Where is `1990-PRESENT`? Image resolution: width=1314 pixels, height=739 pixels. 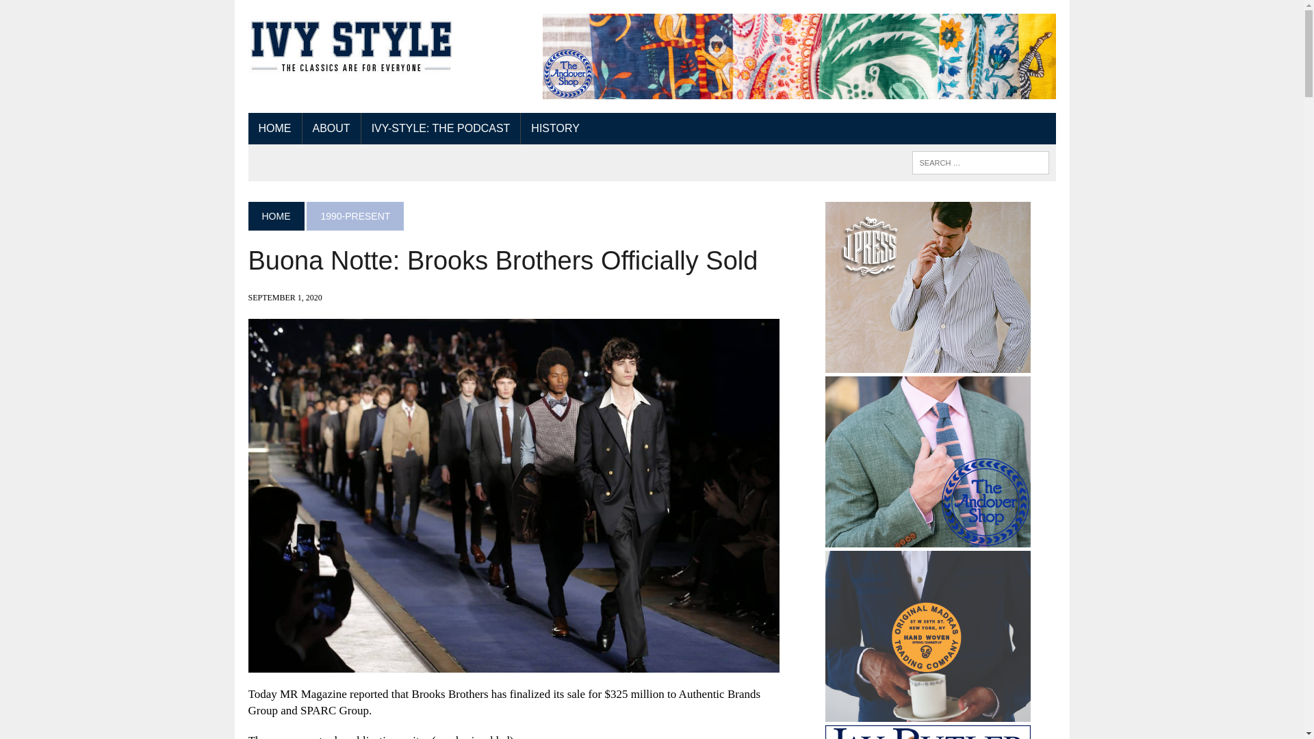
1990-PRESENT is located at coordinates (355, 216).